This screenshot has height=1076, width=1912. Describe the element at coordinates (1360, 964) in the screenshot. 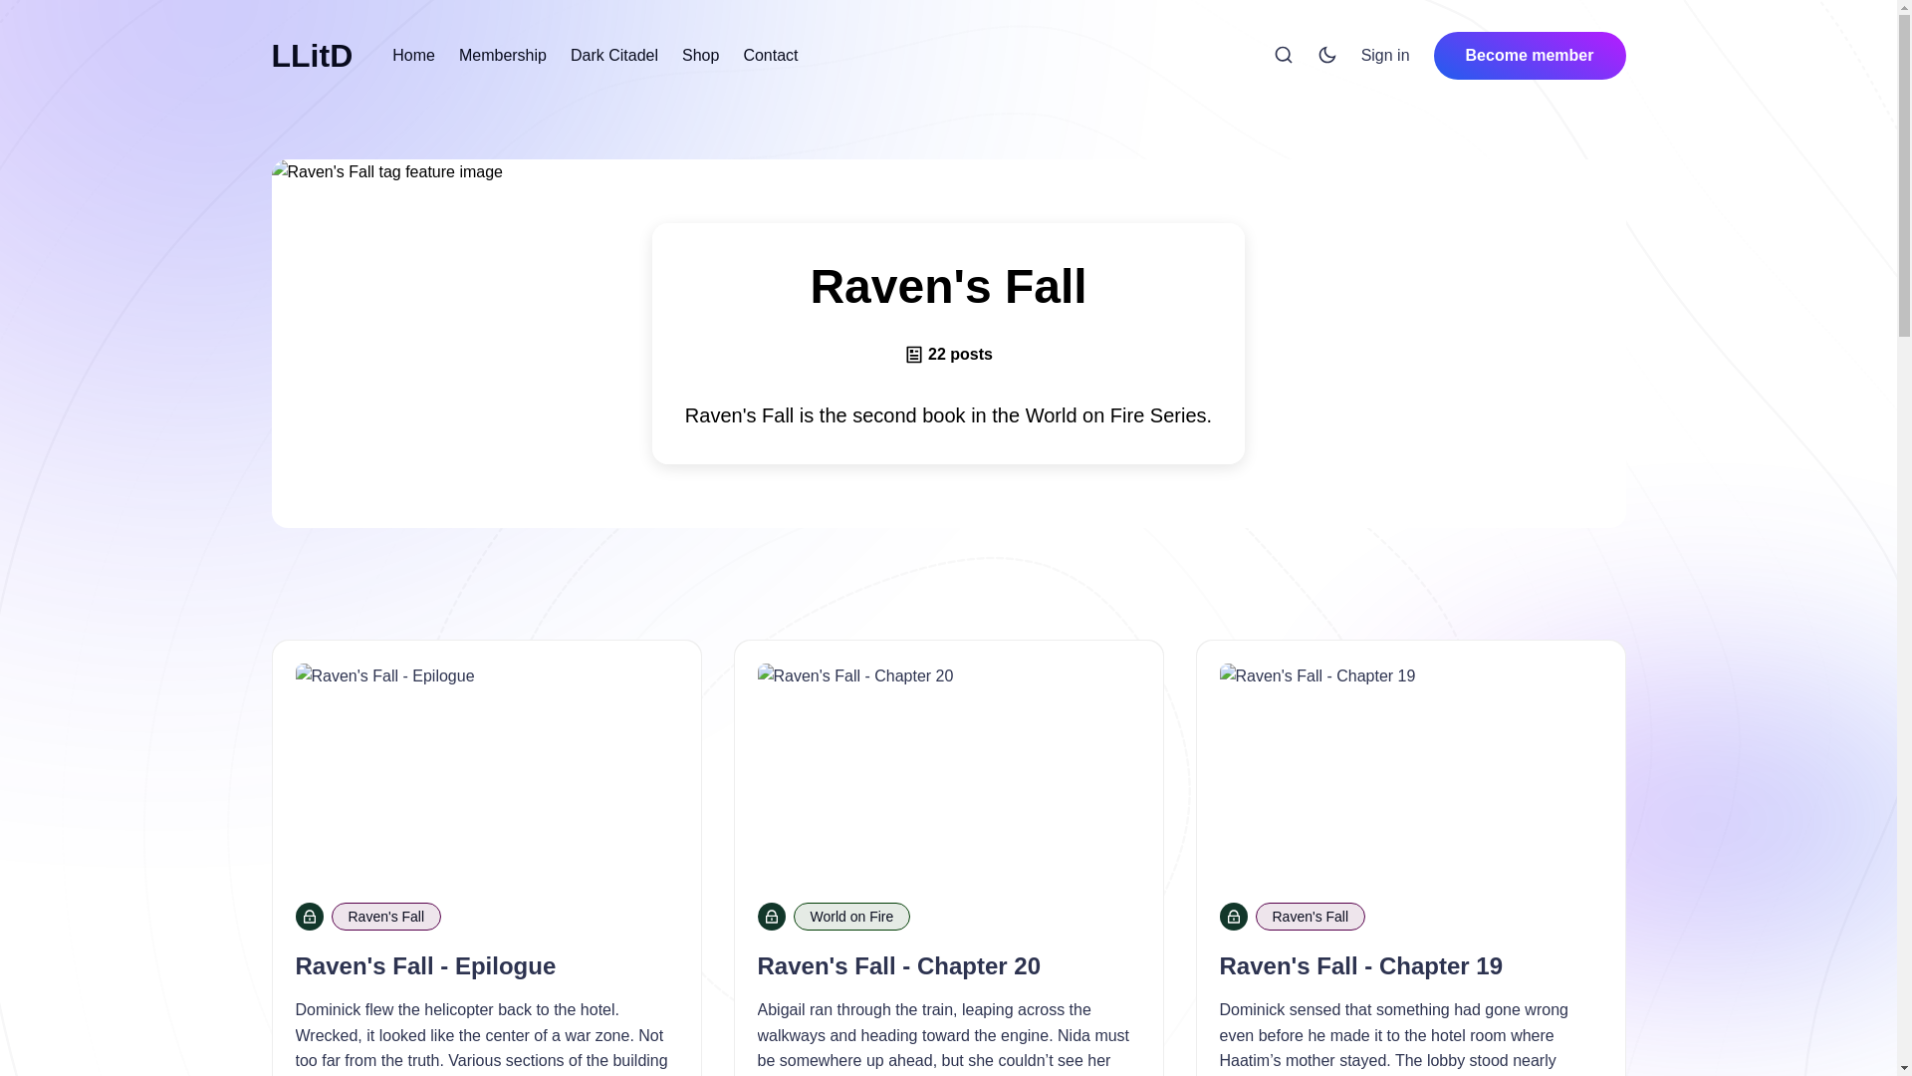

I see `Raven's Fall - Chapter 19` at that location.